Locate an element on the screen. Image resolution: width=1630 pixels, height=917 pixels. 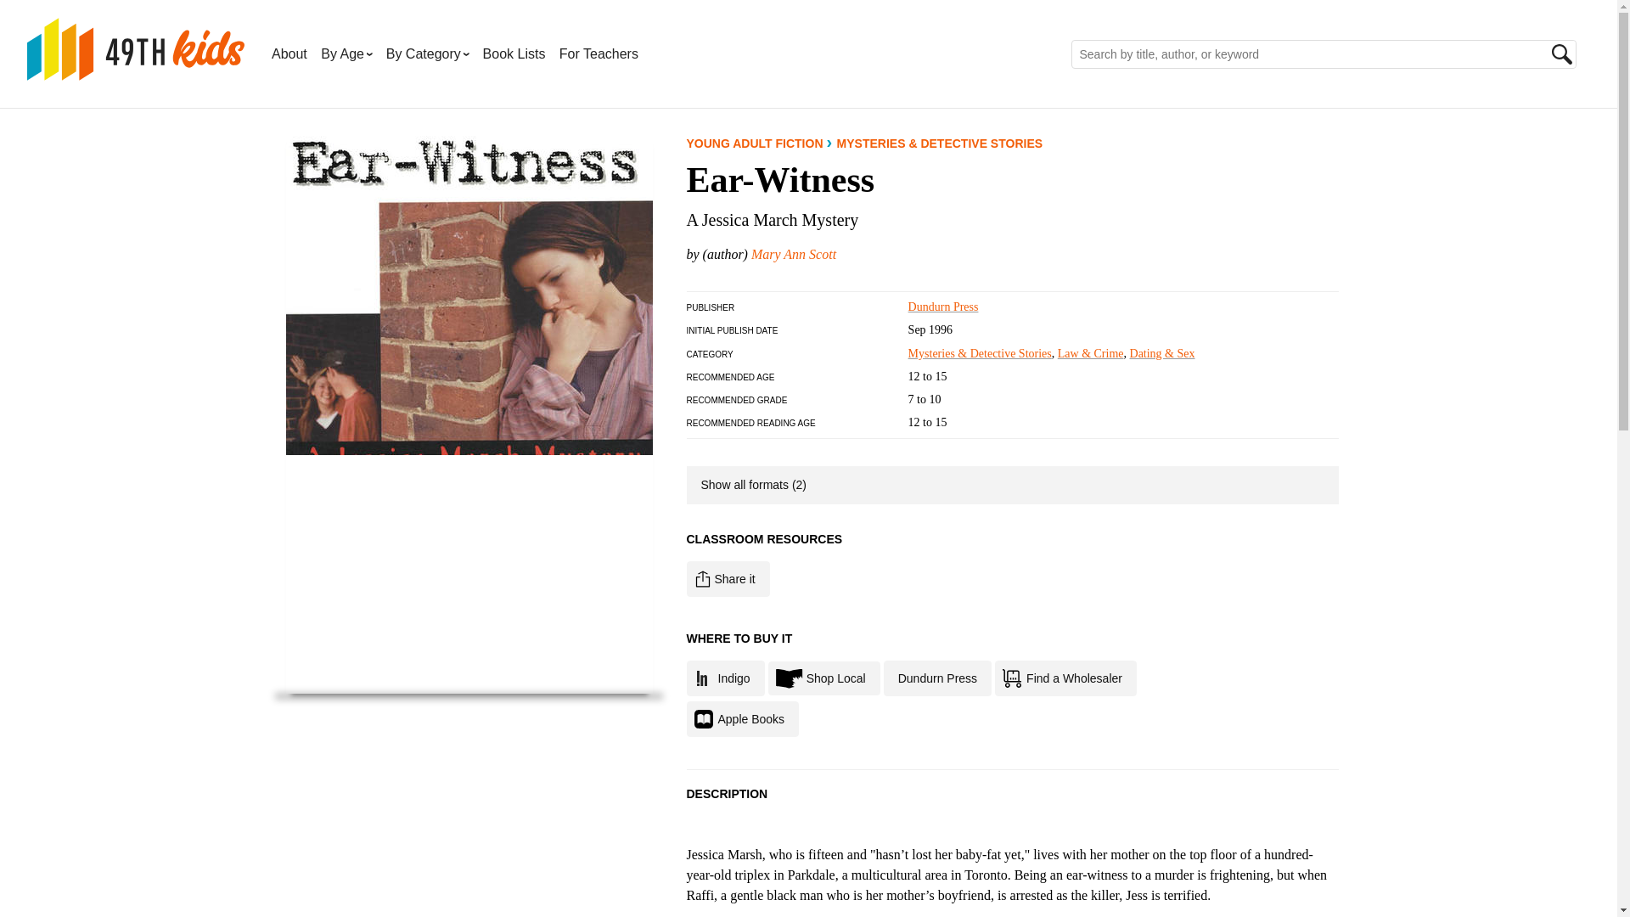
Mary Ann Scott is located at coordinates (793, 253).